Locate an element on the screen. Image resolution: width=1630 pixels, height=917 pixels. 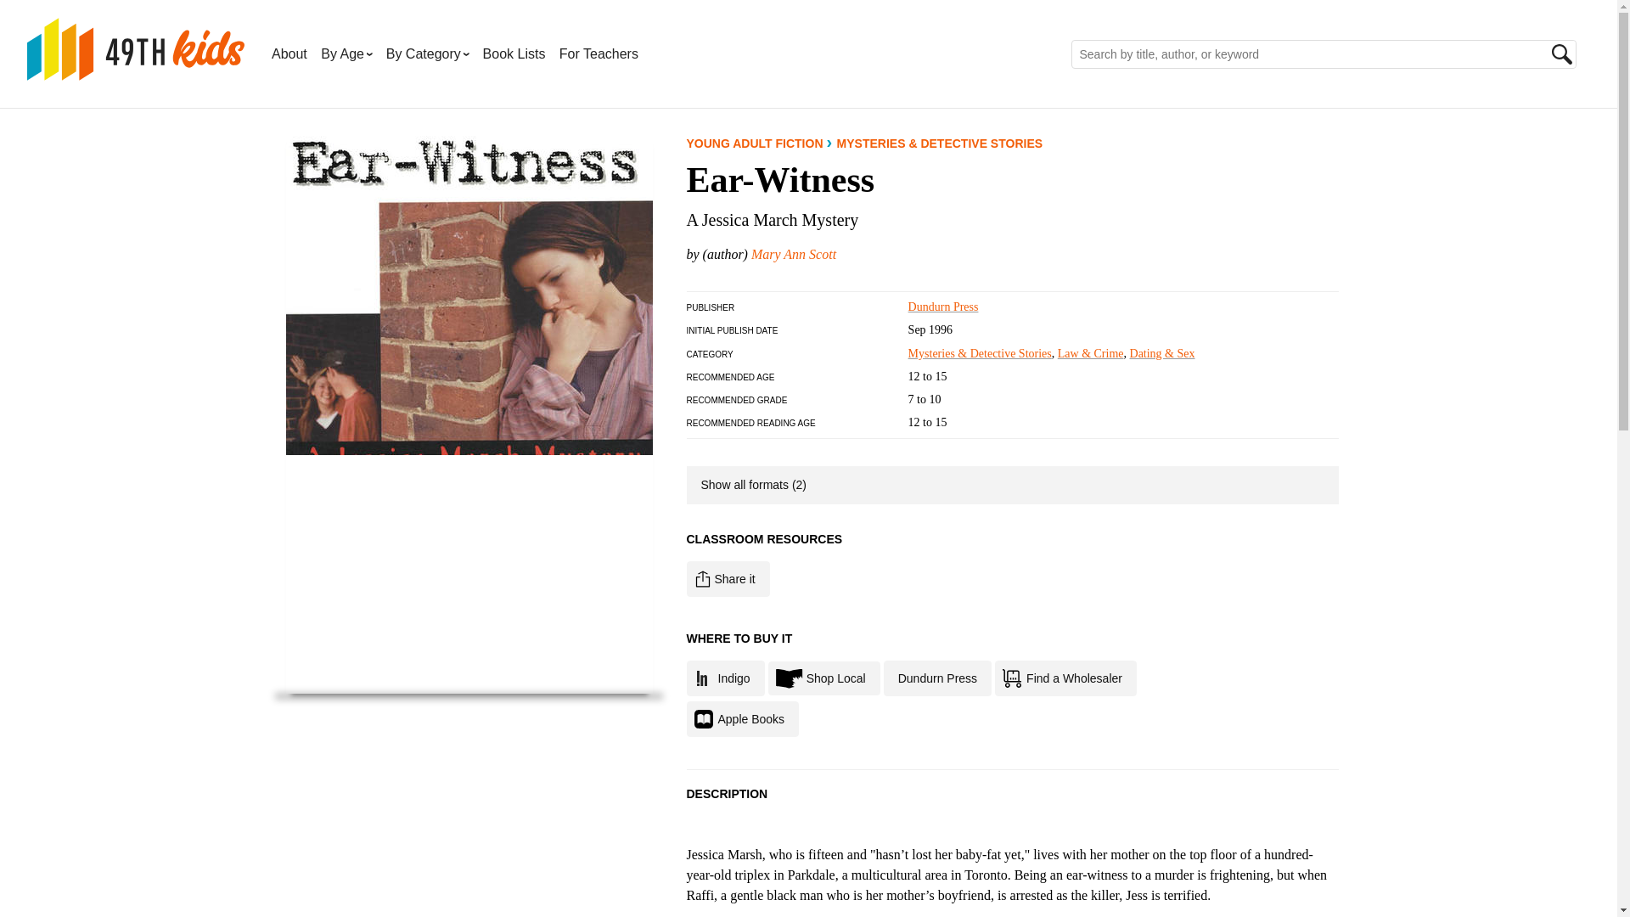
Mary Ann Scott is located at coordinates (793, 253).